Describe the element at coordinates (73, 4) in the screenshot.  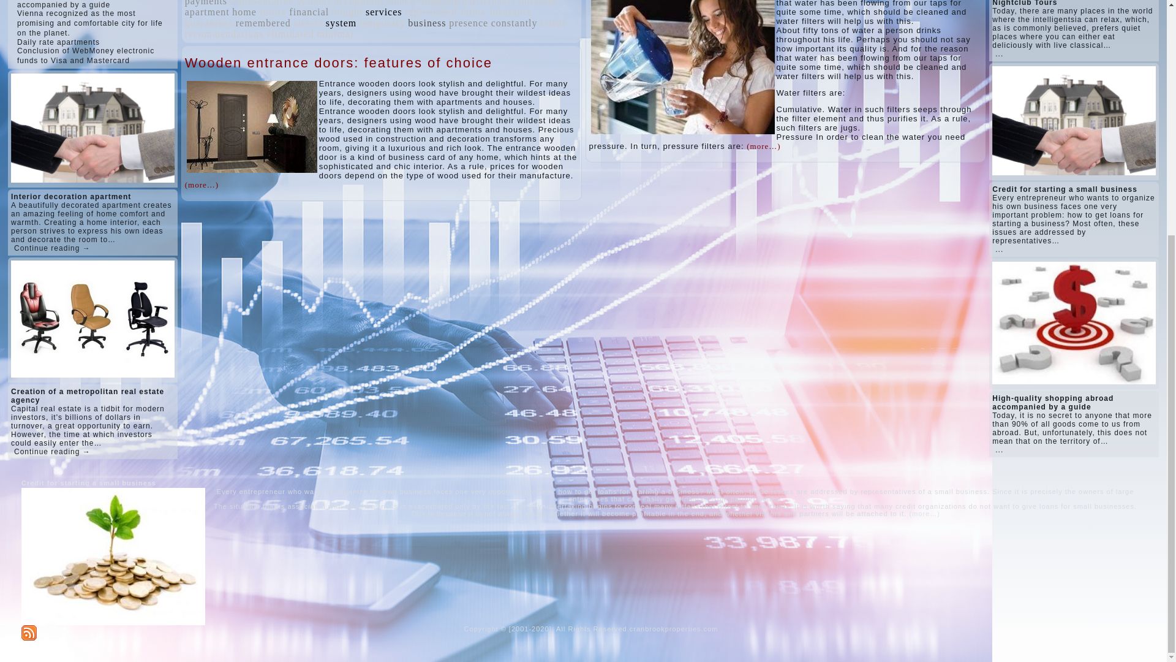
I see `High-quality shopping abroad accompanied by a guide` at that location.